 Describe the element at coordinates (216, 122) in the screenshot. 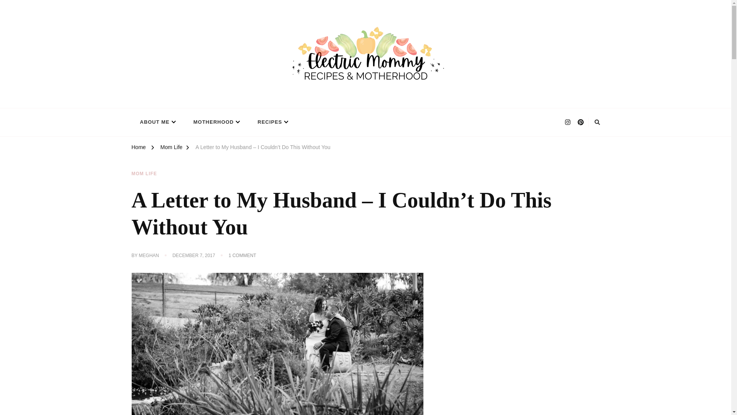

I see `MOTHERHOOD` at that location.